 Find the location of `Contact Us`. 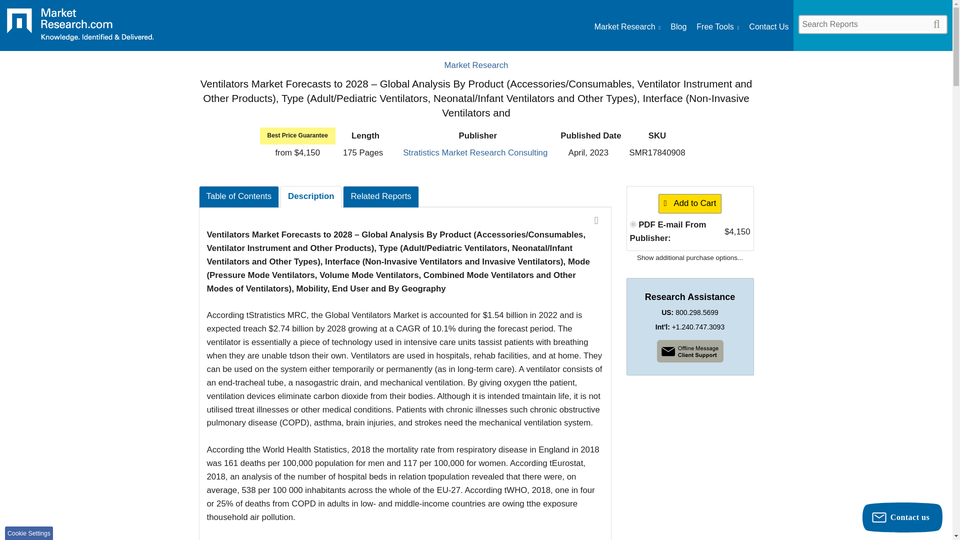

Contact Us is located at coordinates (768, 27).